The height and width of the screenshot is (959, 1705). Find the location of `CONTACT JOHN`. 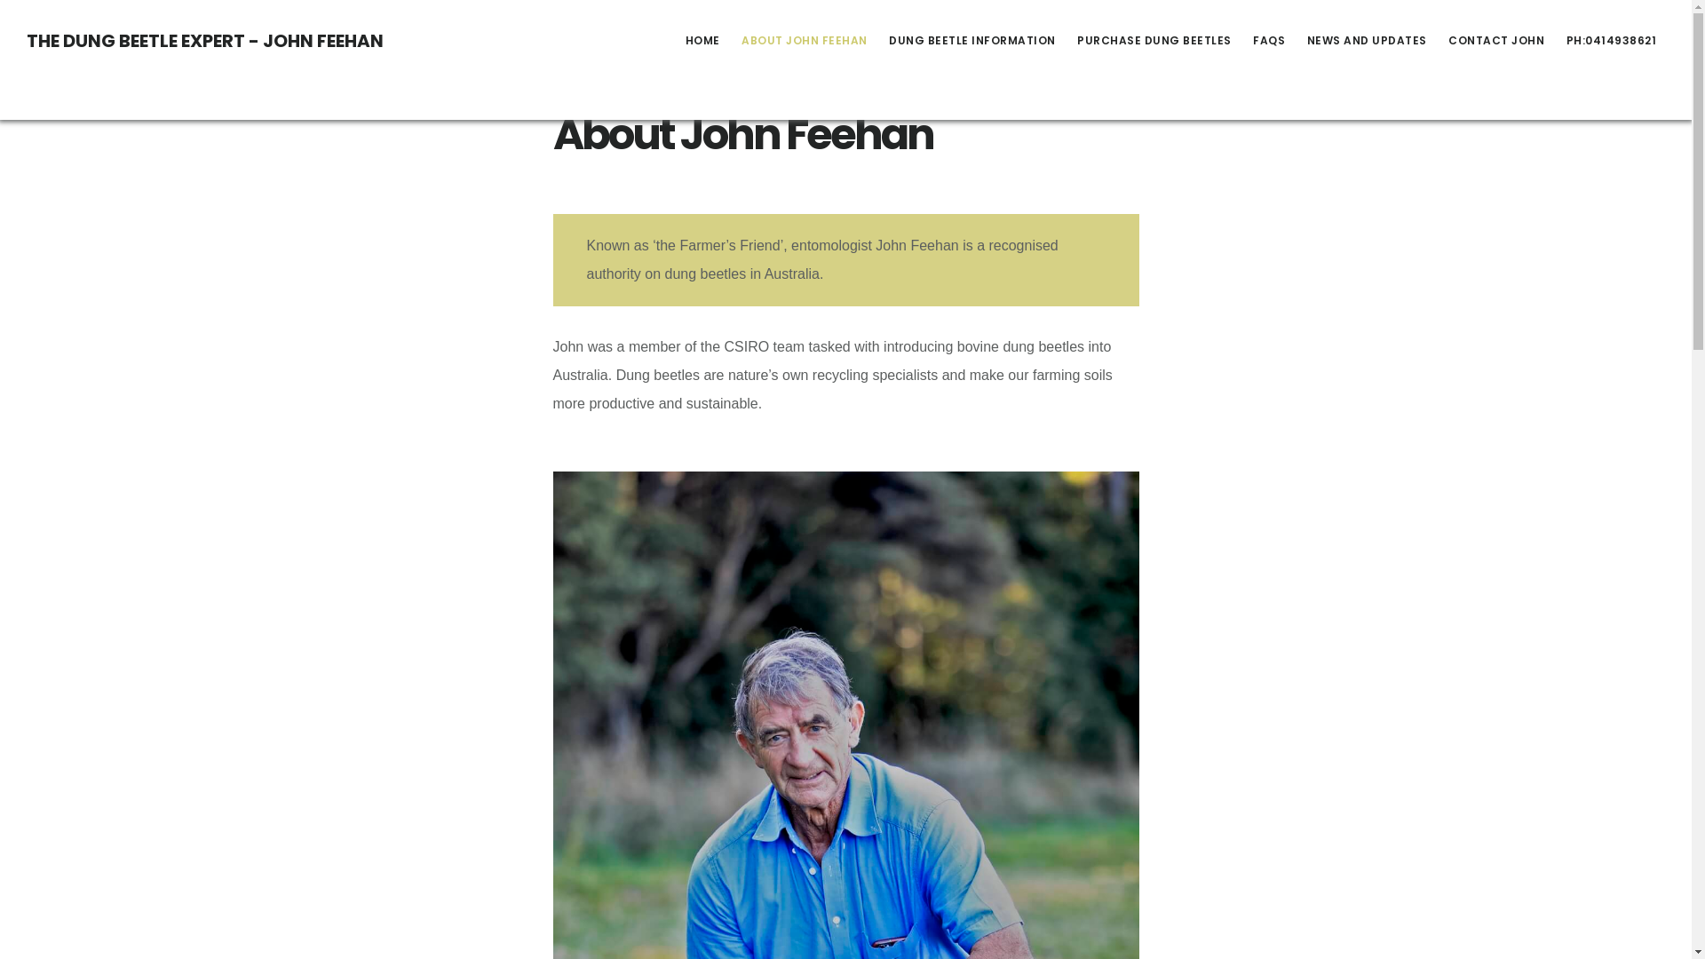

CONTACT JOHN is located at coordinates (1496, 41).